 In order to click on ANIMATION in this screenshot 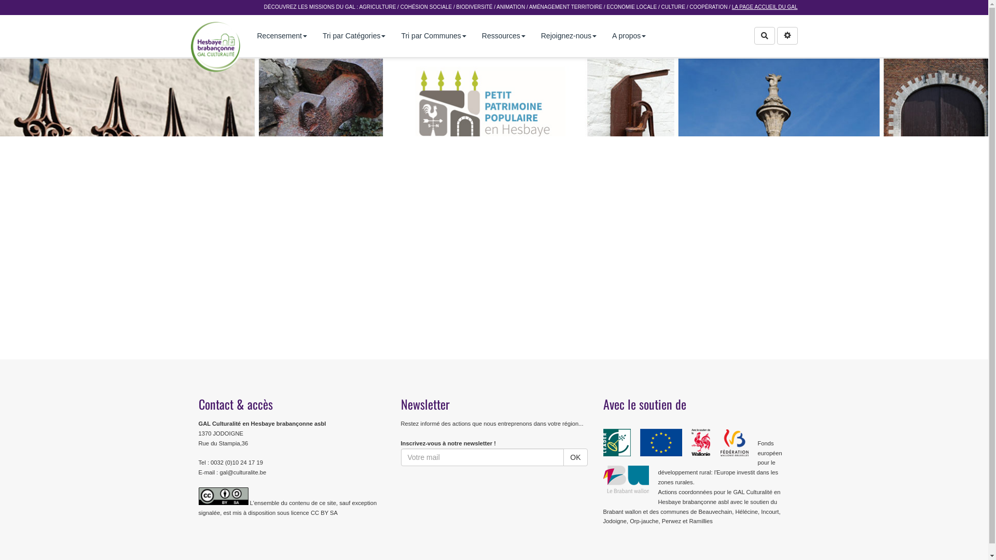, I will do `click(510, 7)`.